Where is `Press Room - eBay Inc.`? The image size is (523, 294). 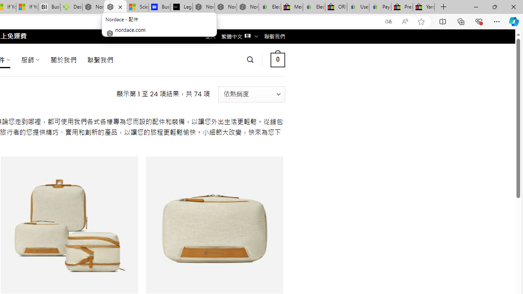 Press Room - eBay Inc. is located at coordinates (402, 7).